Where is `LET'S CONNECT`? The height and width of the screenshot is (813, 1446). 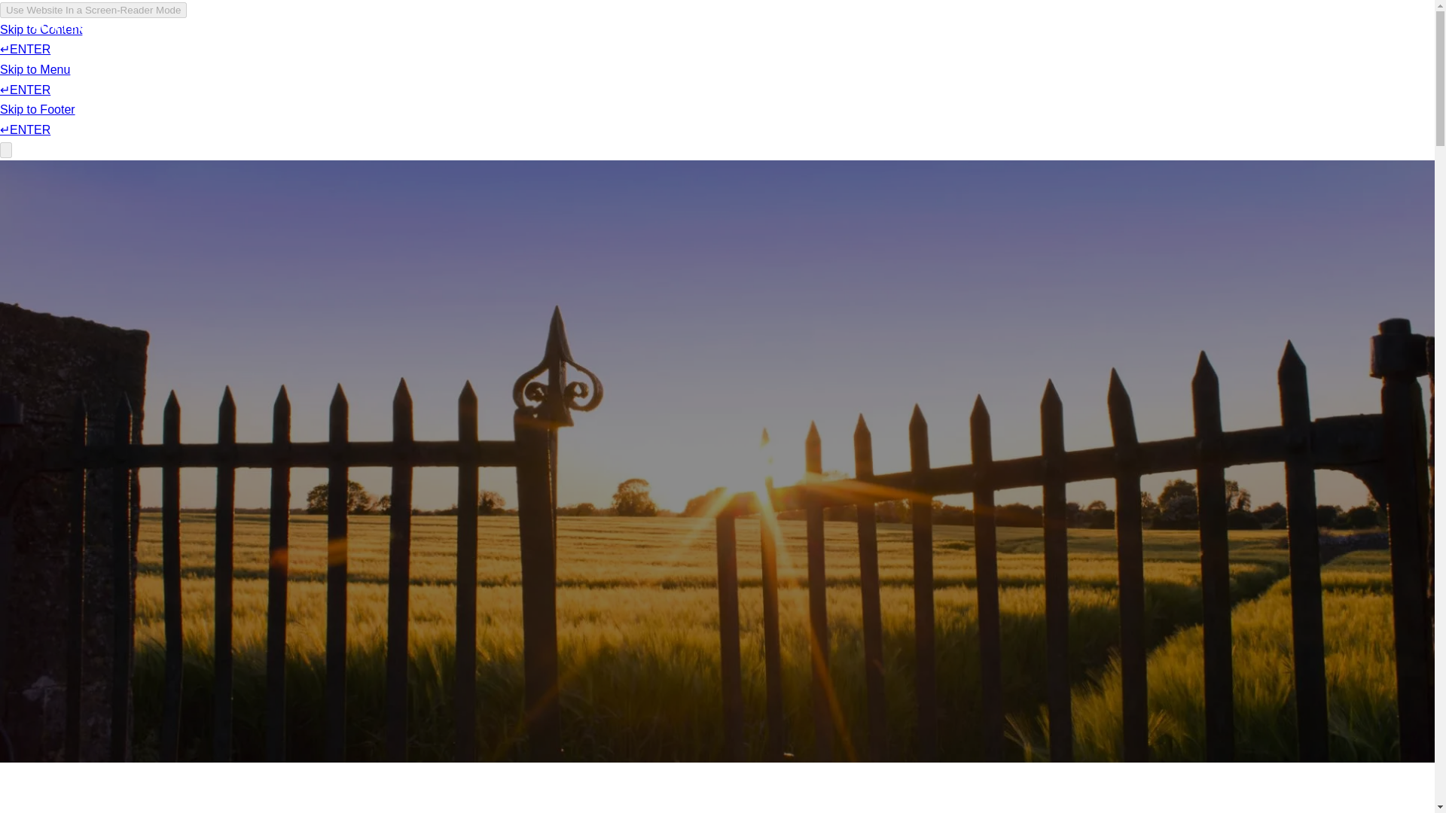 LET'S CONNECT is located at coordinates (1306, 42).